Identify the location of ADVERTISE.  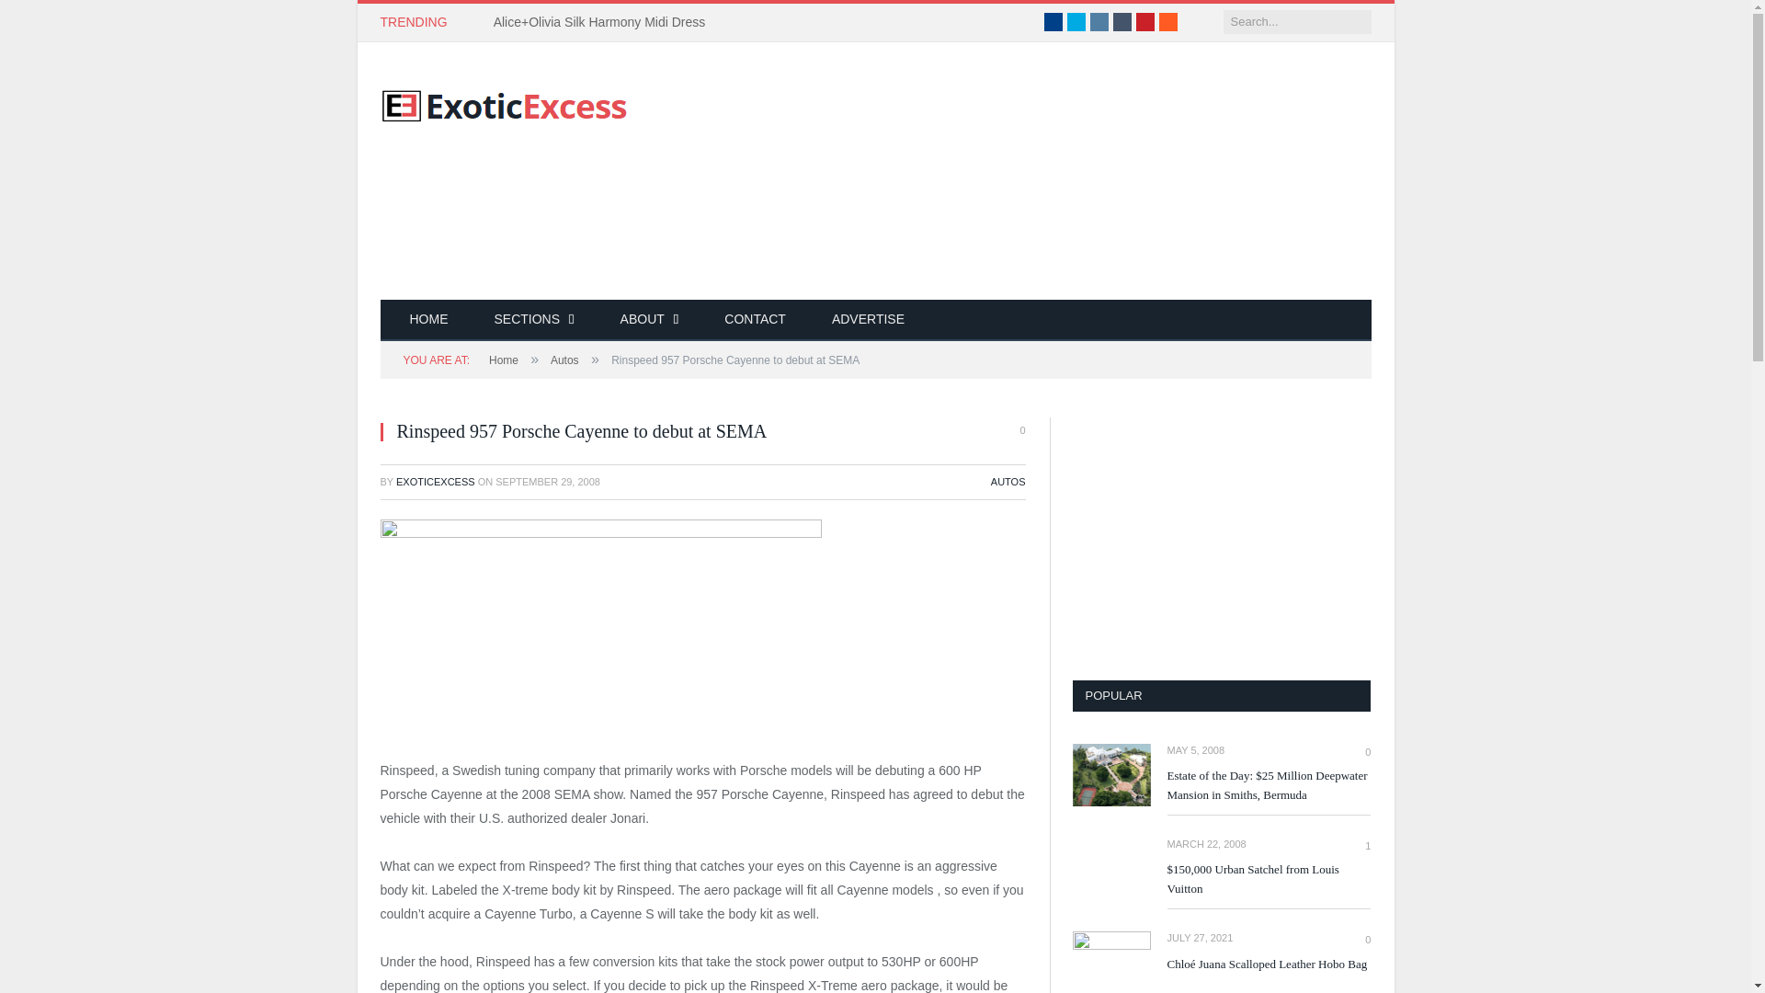
(868, 320).